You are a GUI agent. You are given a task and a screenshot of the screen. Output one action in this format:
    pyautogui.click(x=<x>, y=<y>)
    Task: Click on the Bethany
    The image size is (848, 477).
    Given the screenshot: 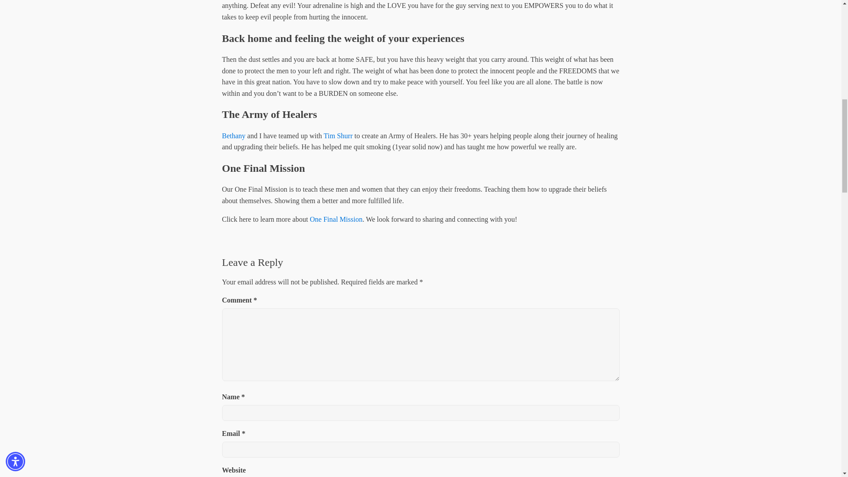 What is the action you would take?
    pyautogui.click(x=233, y=136)
    